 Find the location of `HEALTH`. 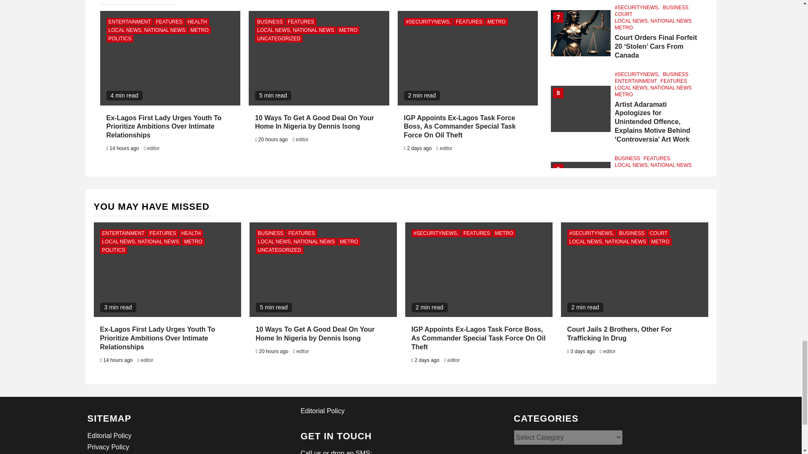

HEALTH is located at coordinates (197, 22).